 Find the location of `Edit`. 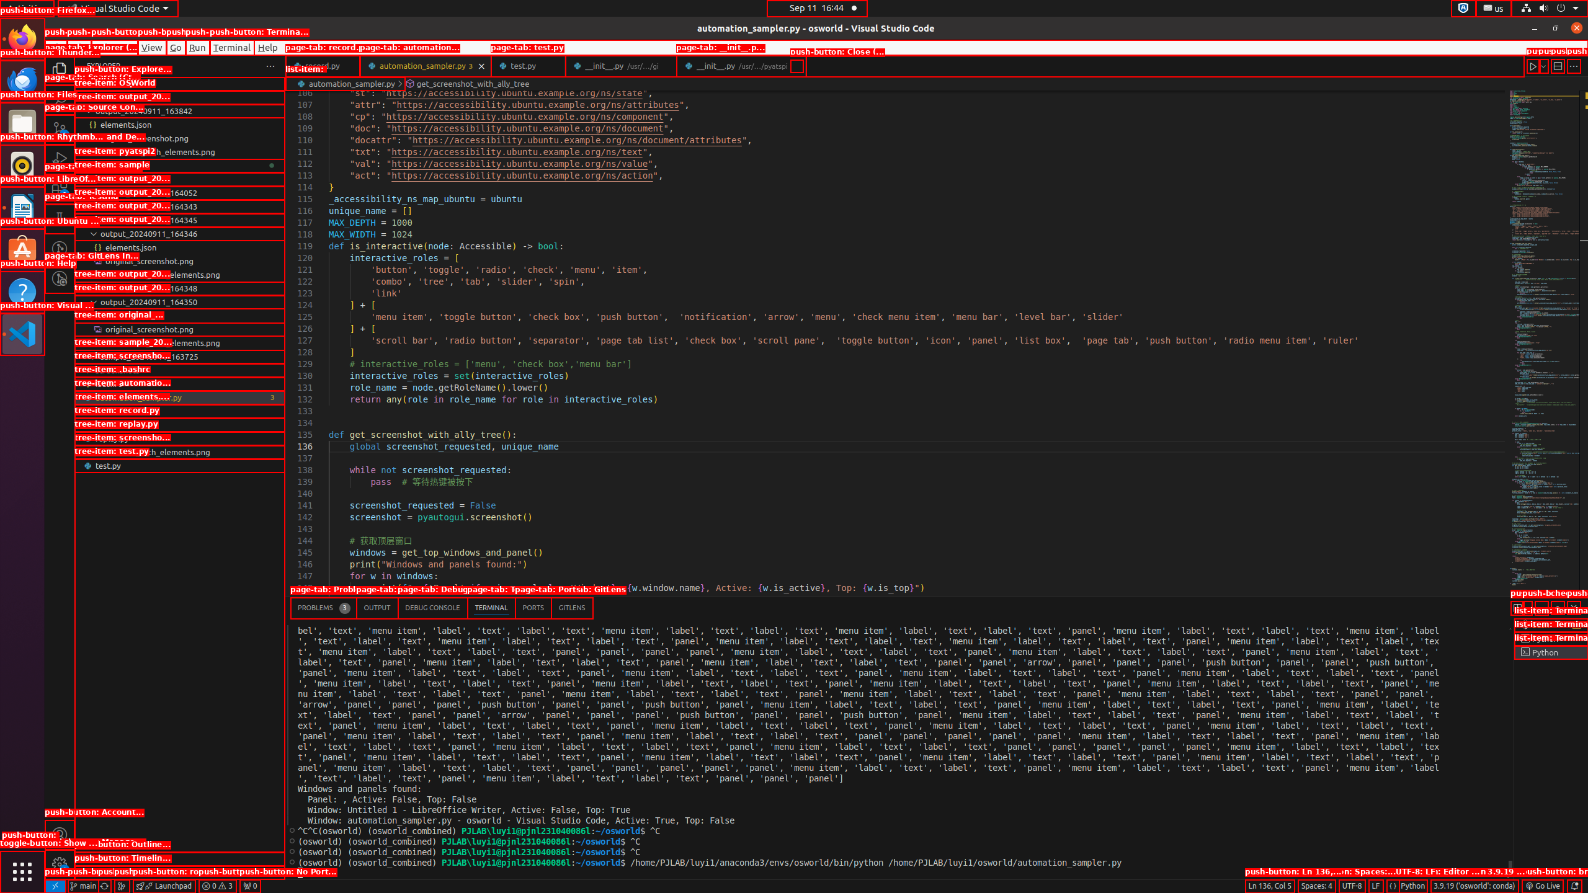

Edit is located at coordinates (79, 47).